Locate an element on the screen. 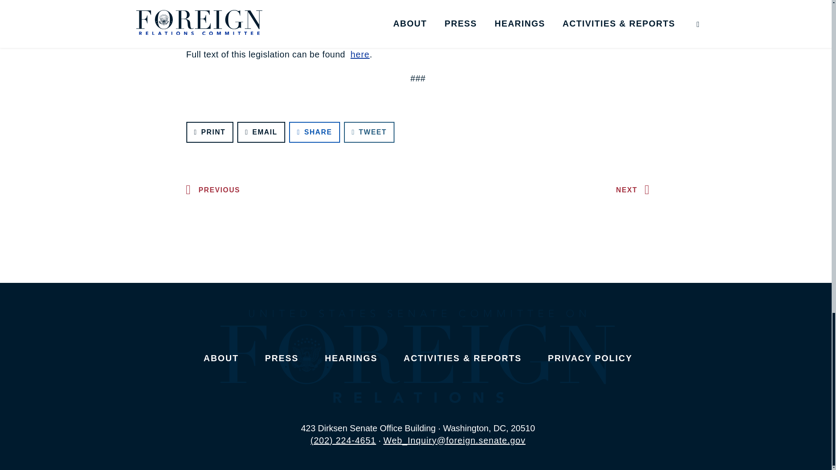 The height and width of the screenshot is (470, 836). Press is located at coordinates (281, 358).